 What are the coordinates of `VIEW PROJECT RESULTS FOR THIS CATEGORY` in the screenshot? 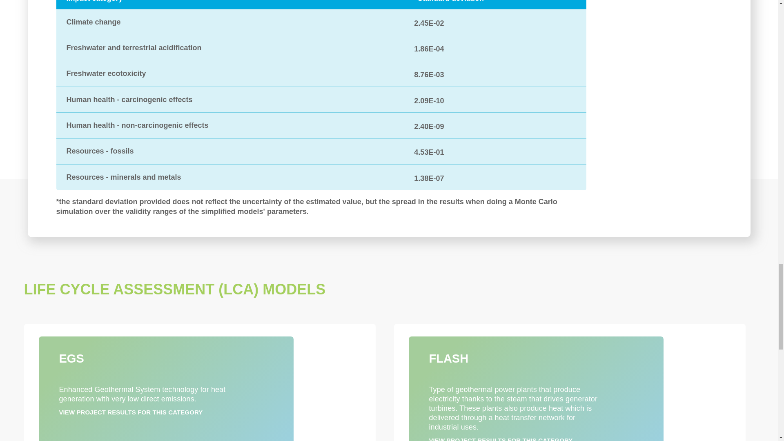 It's located at (131, 412).